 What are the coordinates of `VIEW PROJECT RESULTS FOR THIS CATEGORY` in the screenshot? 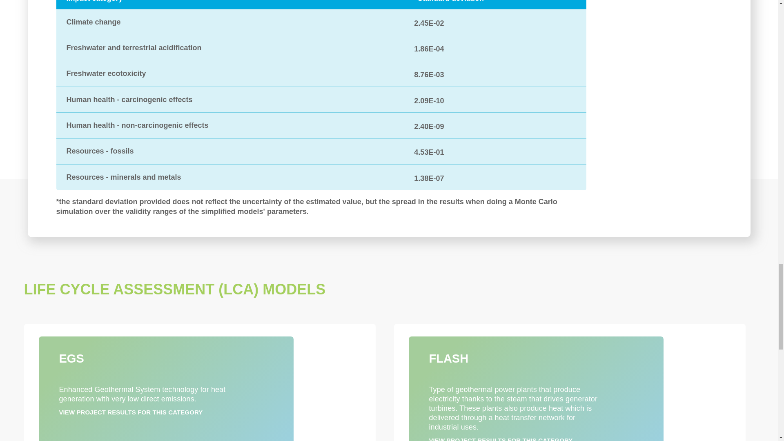 It's located at (131, 412).